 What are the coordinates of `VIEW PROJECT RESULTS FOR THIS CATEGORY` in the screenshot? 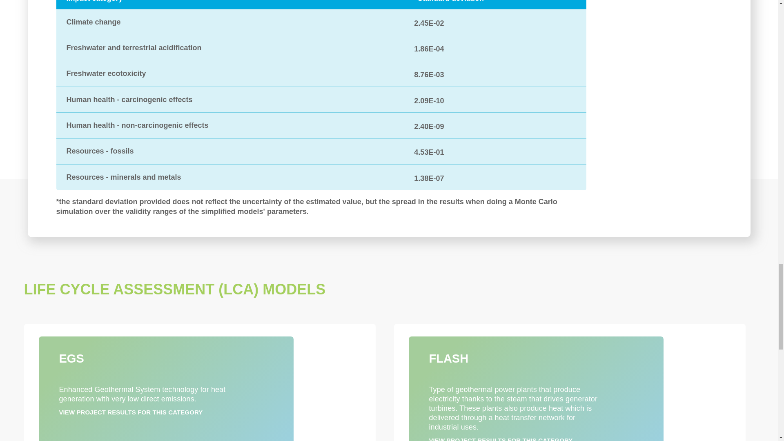 It's located at (131, 412).